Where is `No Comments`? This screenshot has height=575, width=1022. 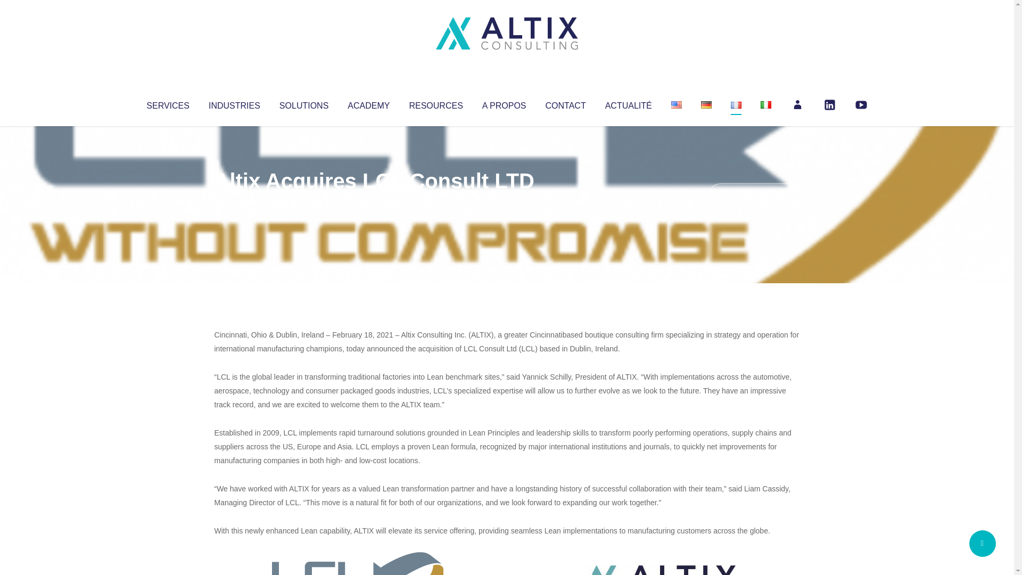
No Comments is located at coordinates (754, 195).